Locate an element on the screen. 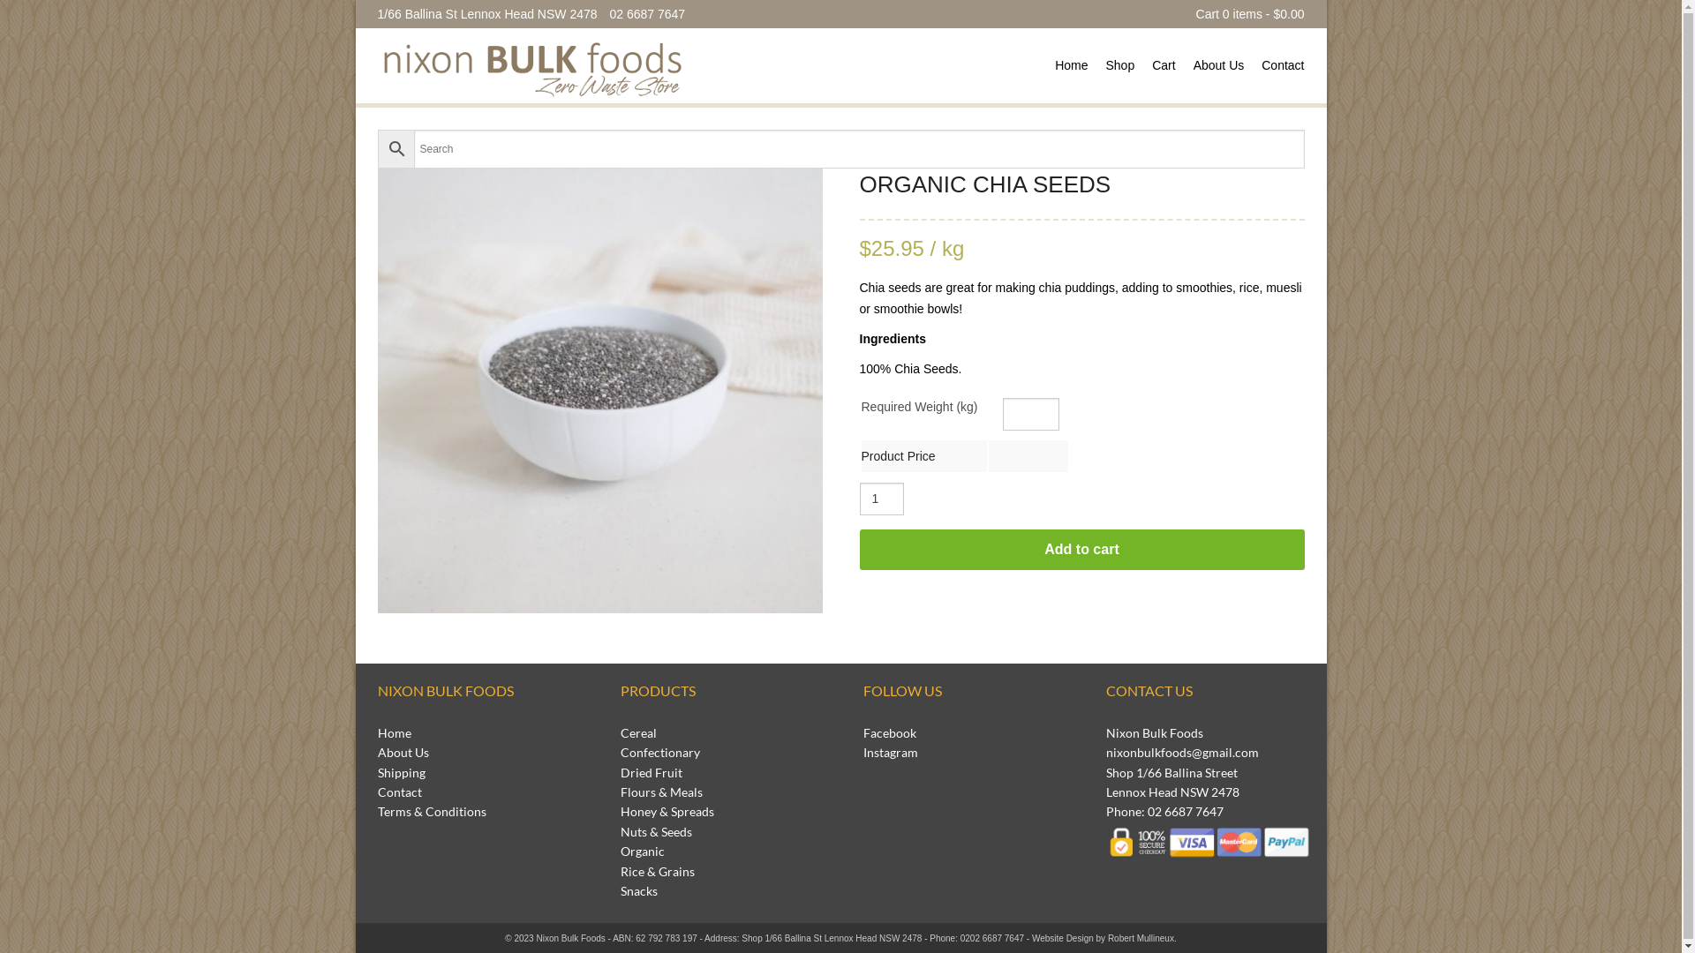  Terms & Conditions is located at coordinates (433, 812).